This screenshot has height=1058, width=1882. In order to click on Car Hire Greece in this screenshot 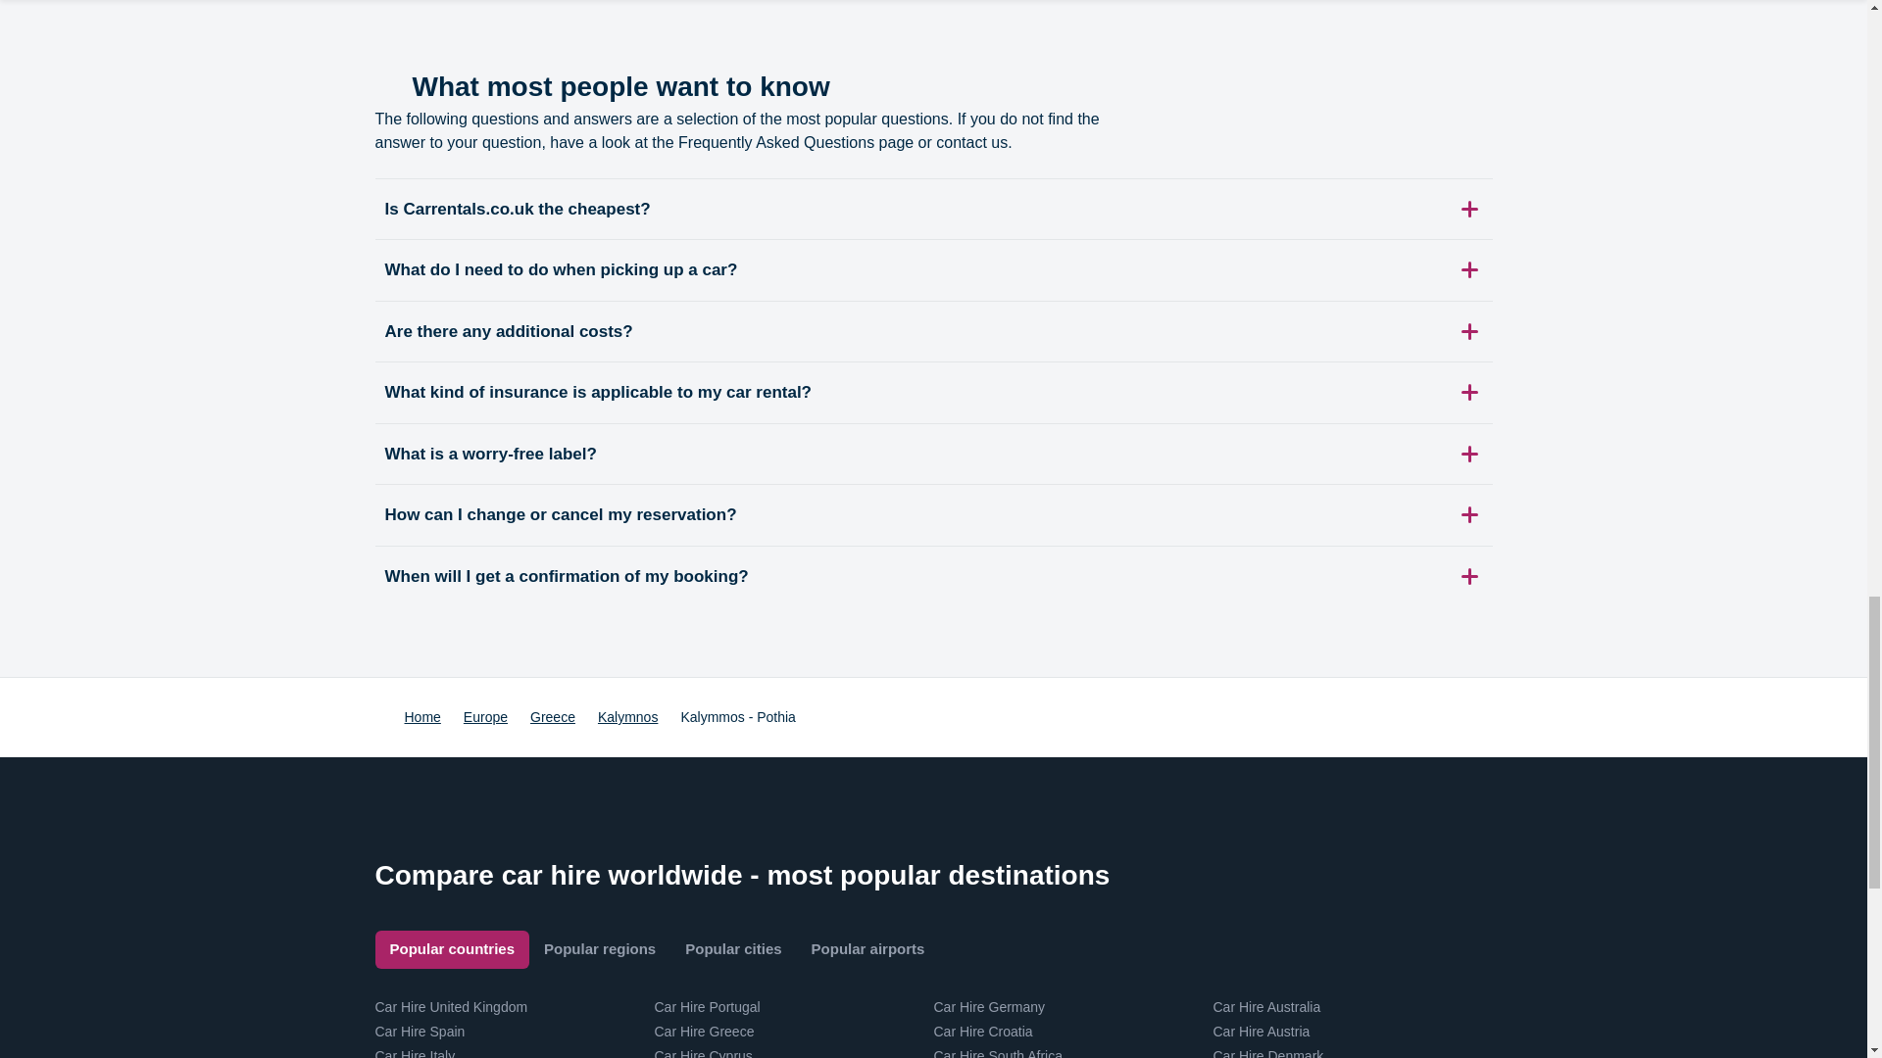, I will do `click(704, 1031)`.